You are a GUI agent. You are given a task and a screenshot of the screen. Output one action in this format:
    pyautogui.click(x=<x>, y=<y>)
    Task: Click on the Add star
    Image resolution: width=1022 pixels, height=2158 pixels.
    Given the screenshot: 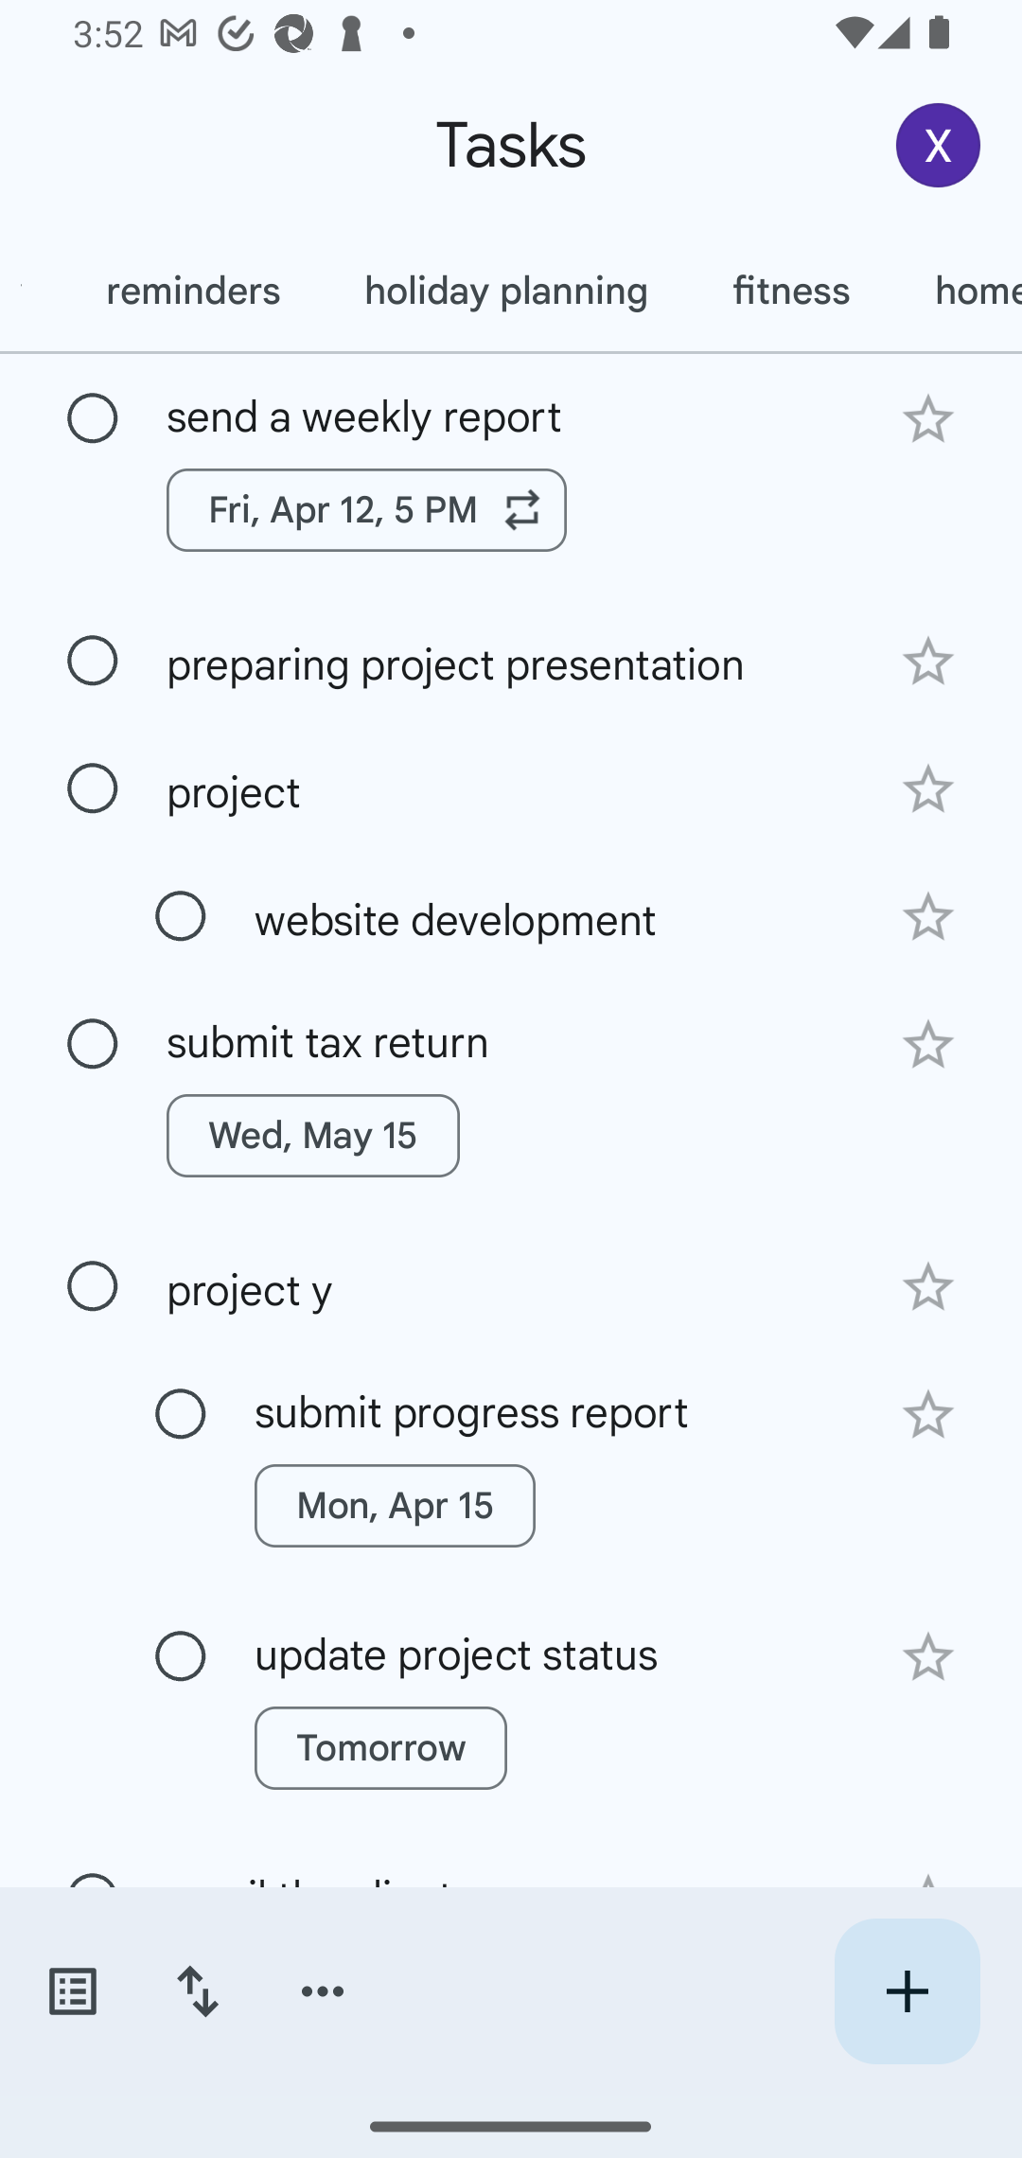 What is the action you would take?
    pyautogui.click(x=927, y=418)
    